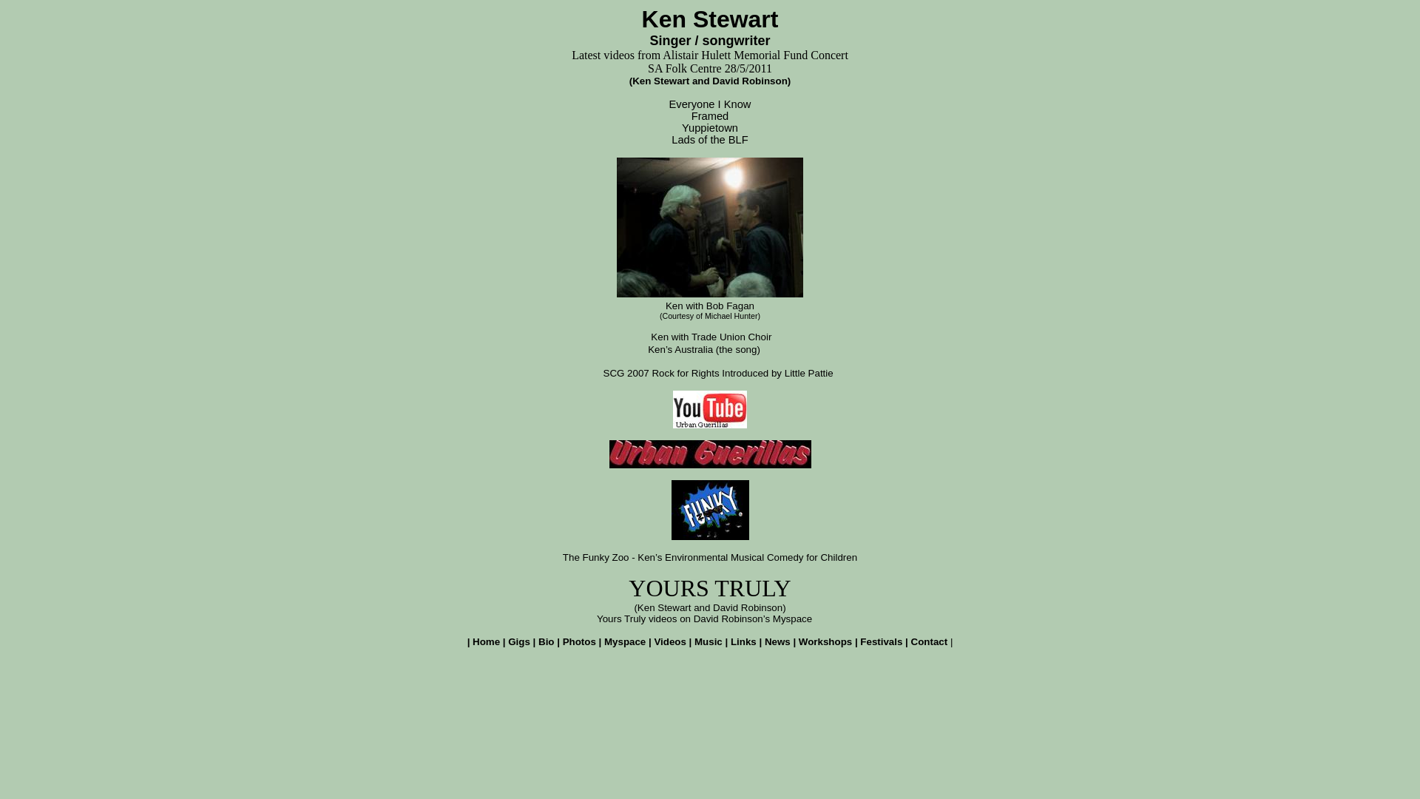 This screenshot has height=799, width=1420. Describe the element at coordinates (670, 642) in the screenshot. I see `Videos` at that location.